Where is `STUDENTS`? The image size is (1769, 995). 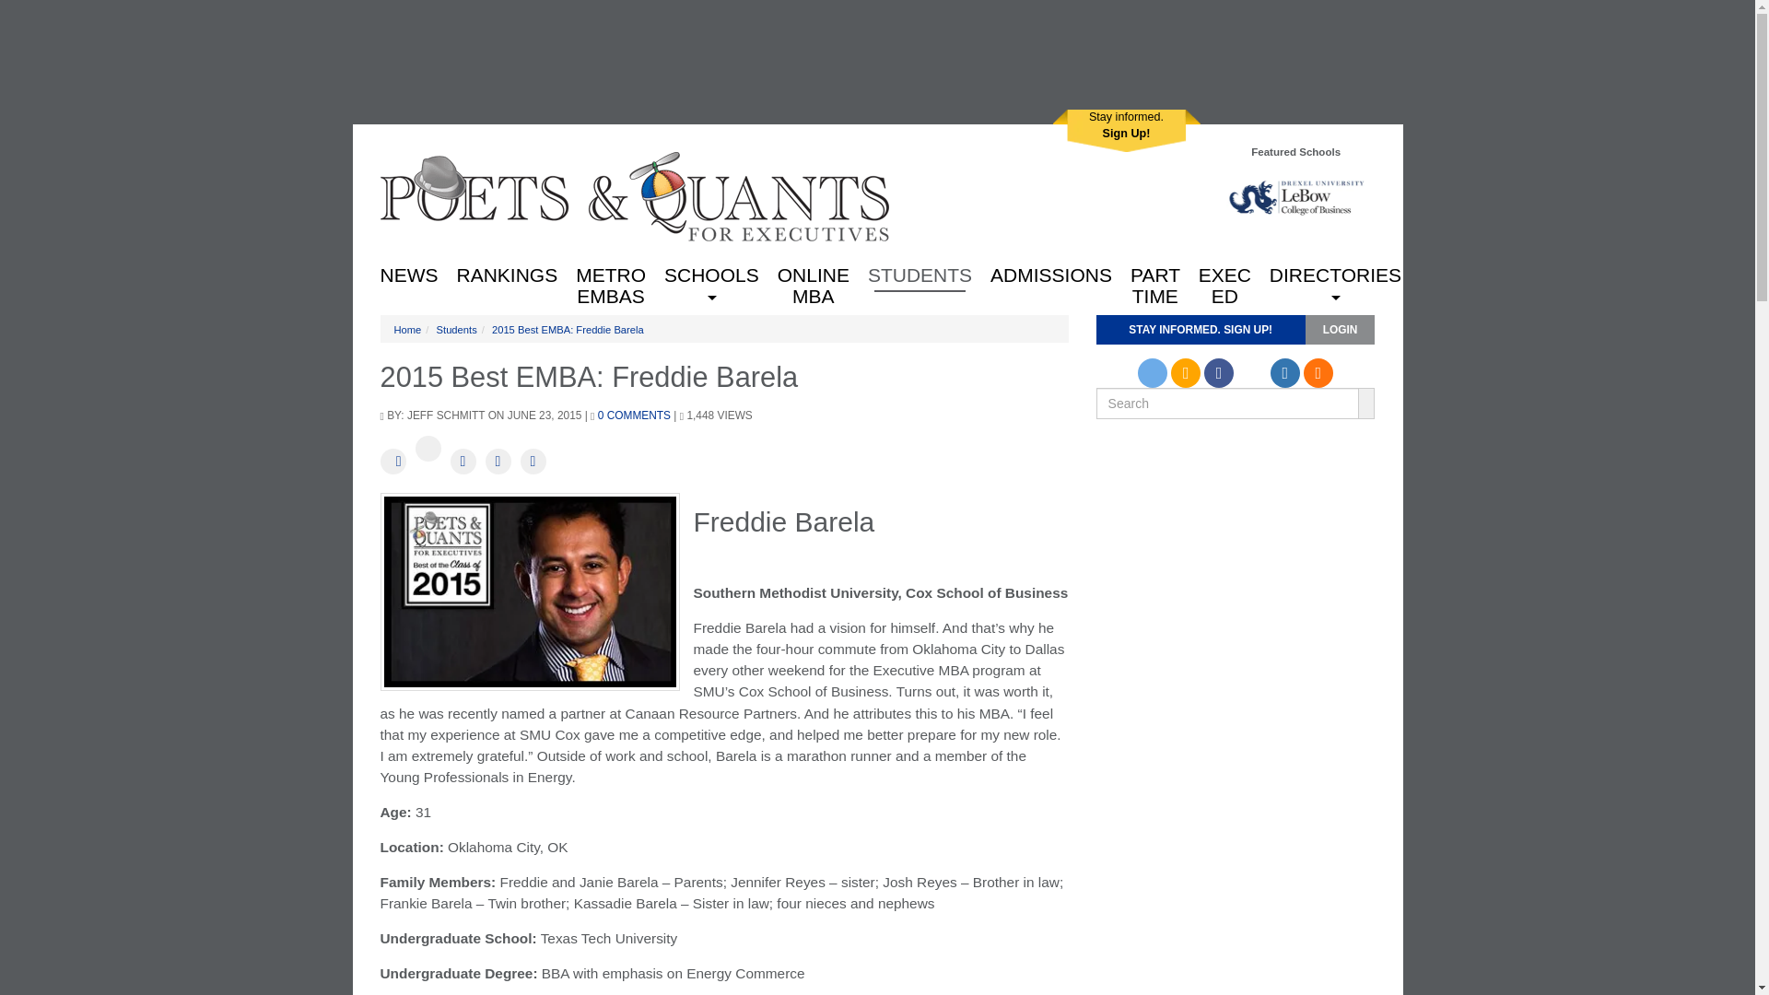 STUDENTS is located at coordinates (1126, 131).